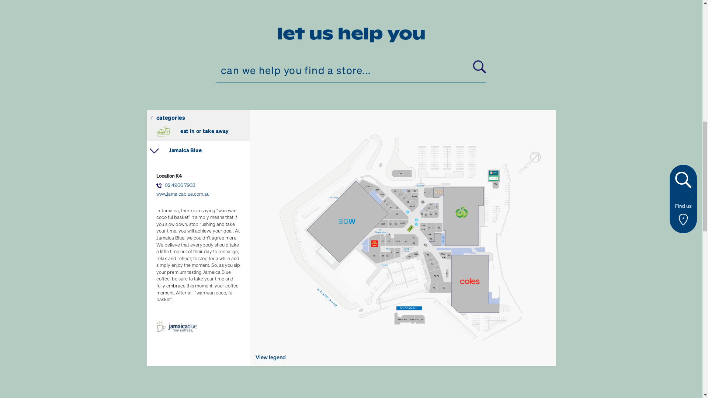 This screenshot has width=708, height=398. I want to click on Shop Guide, so click(452, 103).